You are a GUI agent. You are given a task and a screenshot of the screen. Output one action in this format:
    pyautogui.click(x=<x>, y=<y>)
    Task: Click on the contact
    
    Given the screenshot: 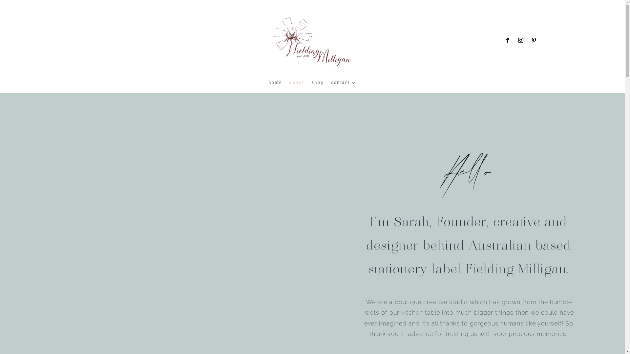 What is the action you would take?
    pyautogui.click(x=344, y=84)
    